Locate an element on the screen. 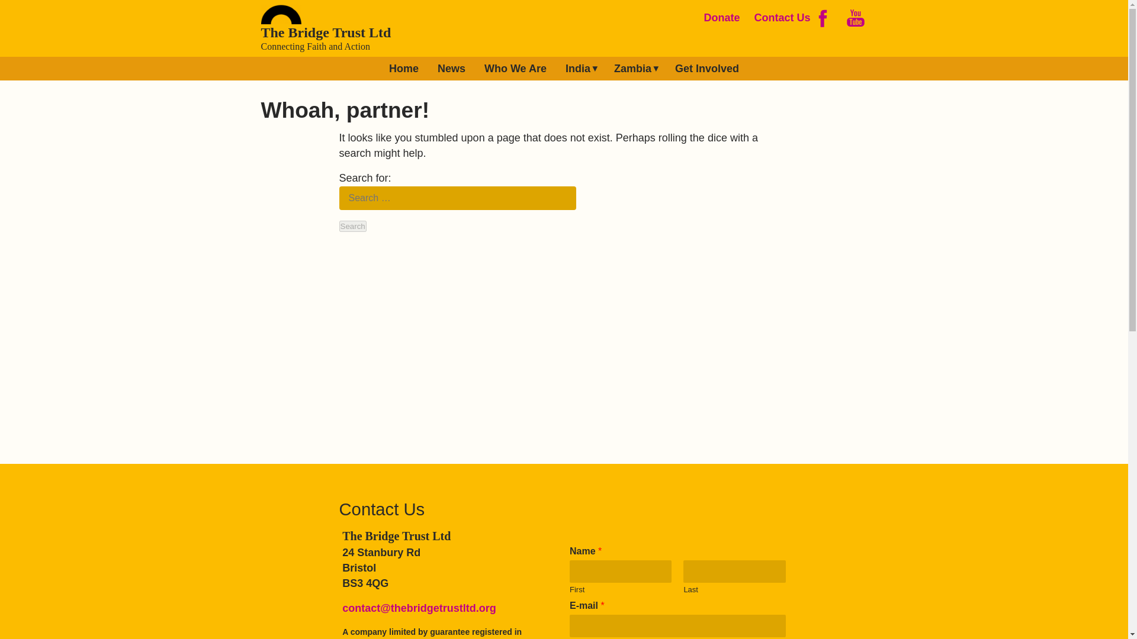 The height and width of the screenshot is (639, 1137). Zambia is located at coordinates (632, 69).